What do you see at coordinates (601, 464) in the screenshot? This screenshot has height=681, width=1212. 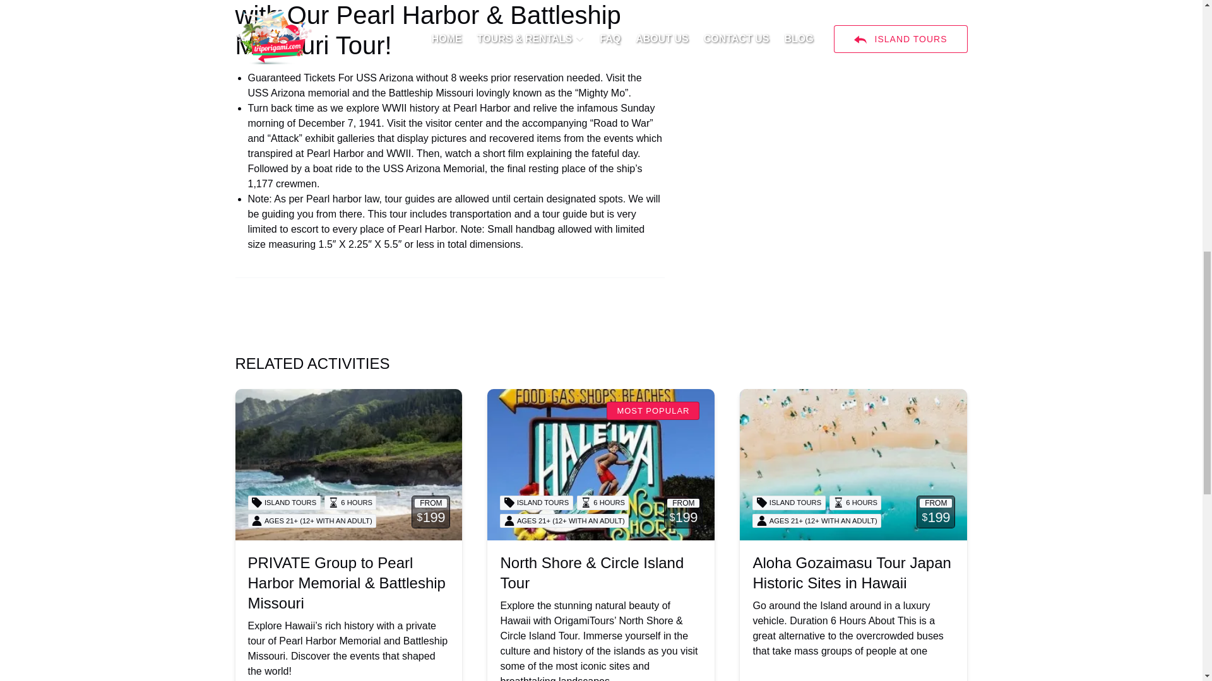 I see `activity link` at bounding box center [601, 464].